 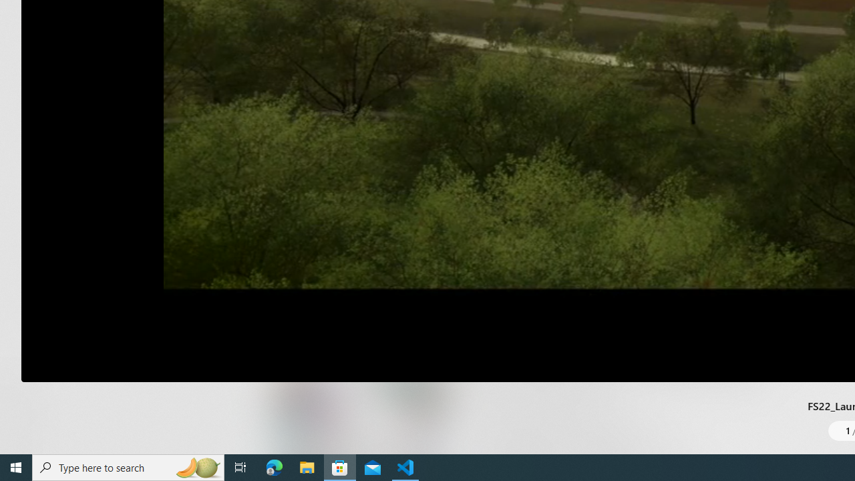 I want to click on Play Trailer, so click(x=338, y=196).